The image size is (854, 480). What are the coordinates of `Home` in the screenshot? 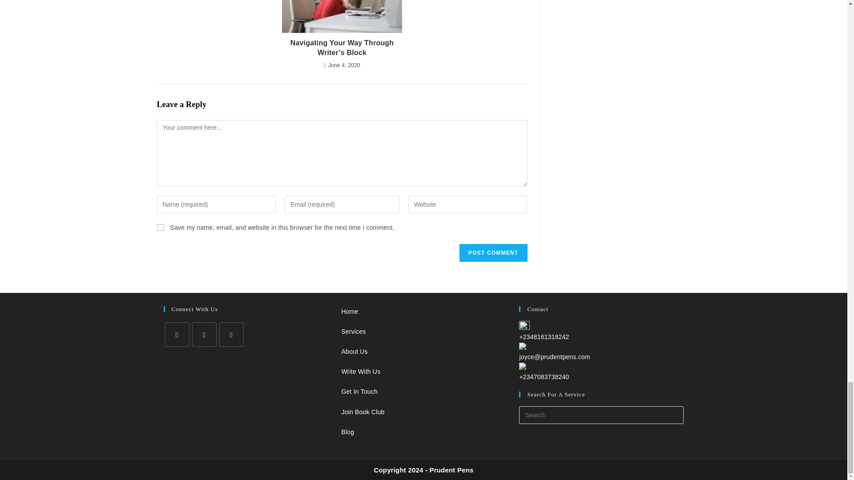 It's located at (349, 311).